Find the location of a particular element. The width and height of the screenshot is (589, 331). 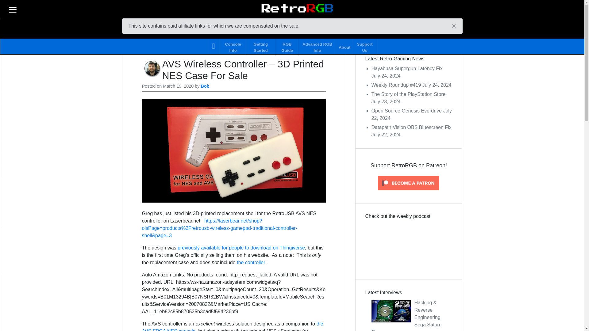

Console Info is located at coordinates (233, 46).